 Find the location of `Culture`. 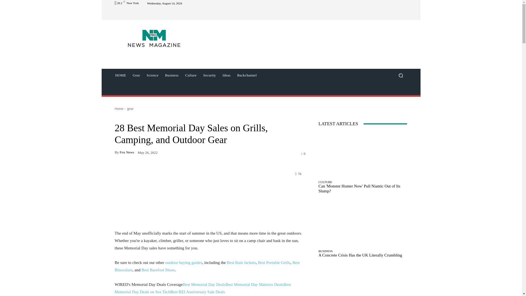

Culture is located at coordinates (191, 75).